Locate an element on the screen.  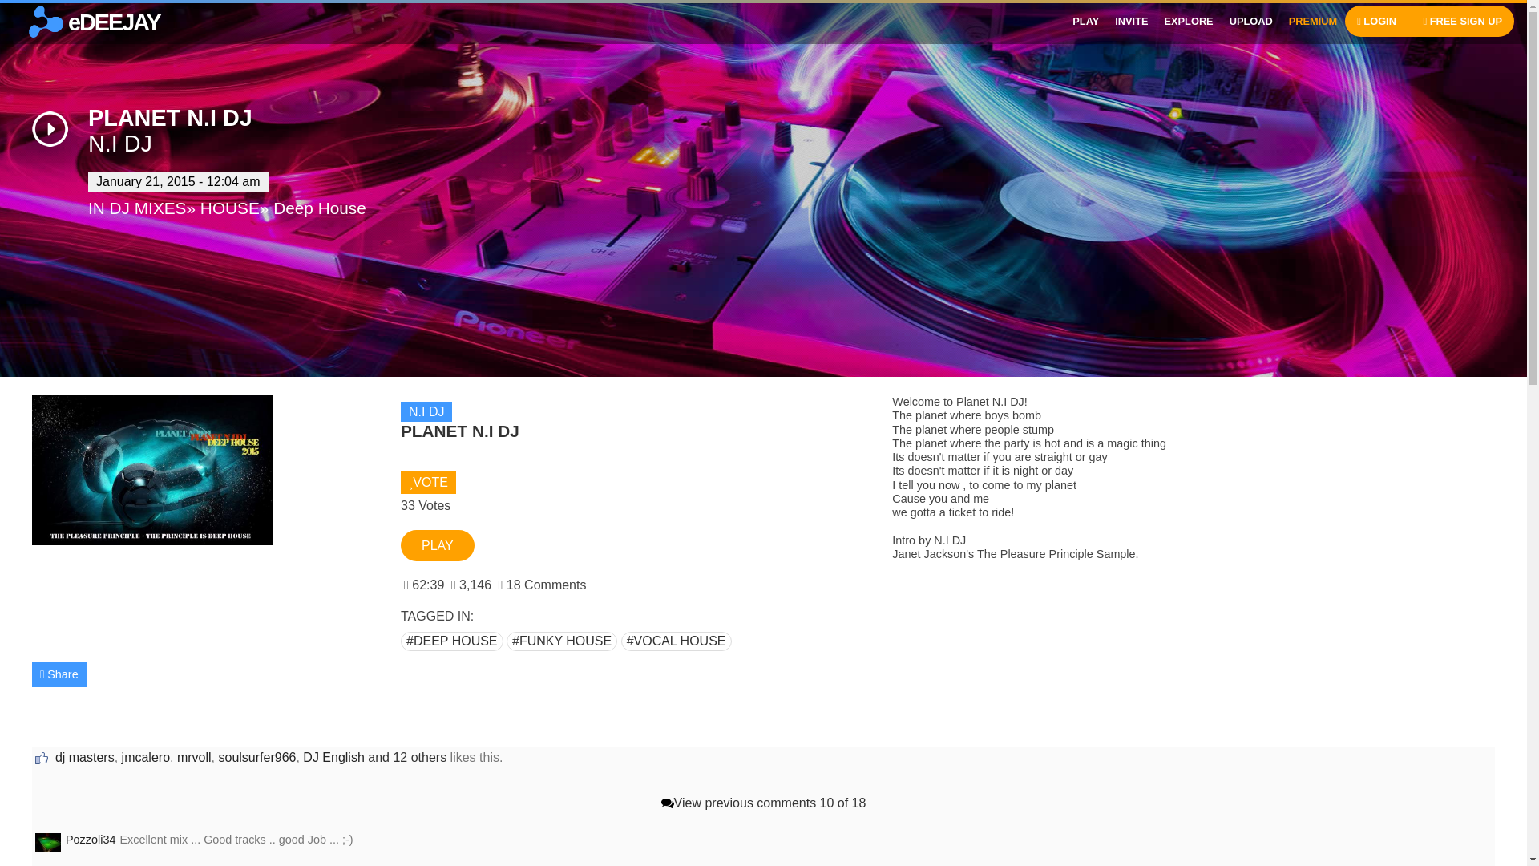
UPLOAD is located at coordinates (1250, 21).